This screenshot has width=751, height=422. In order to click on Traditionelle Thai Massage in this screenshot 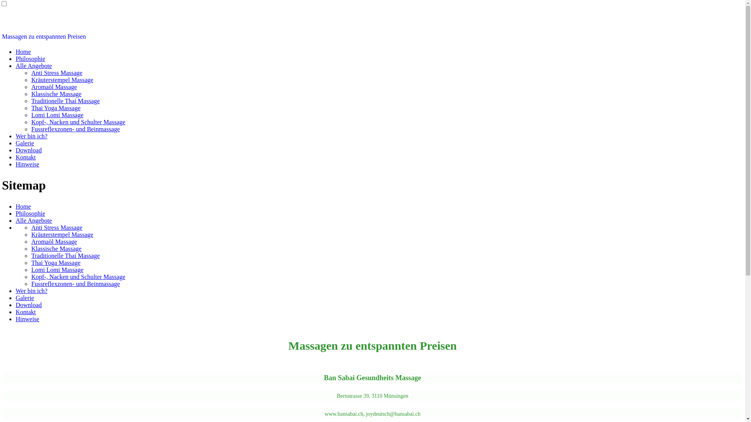, I will do `click(66, 101)`.